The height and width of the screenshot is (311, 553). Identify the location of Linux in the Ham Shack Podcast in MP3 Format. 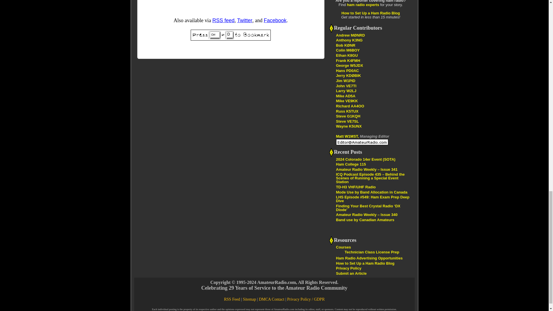
(347, 111).